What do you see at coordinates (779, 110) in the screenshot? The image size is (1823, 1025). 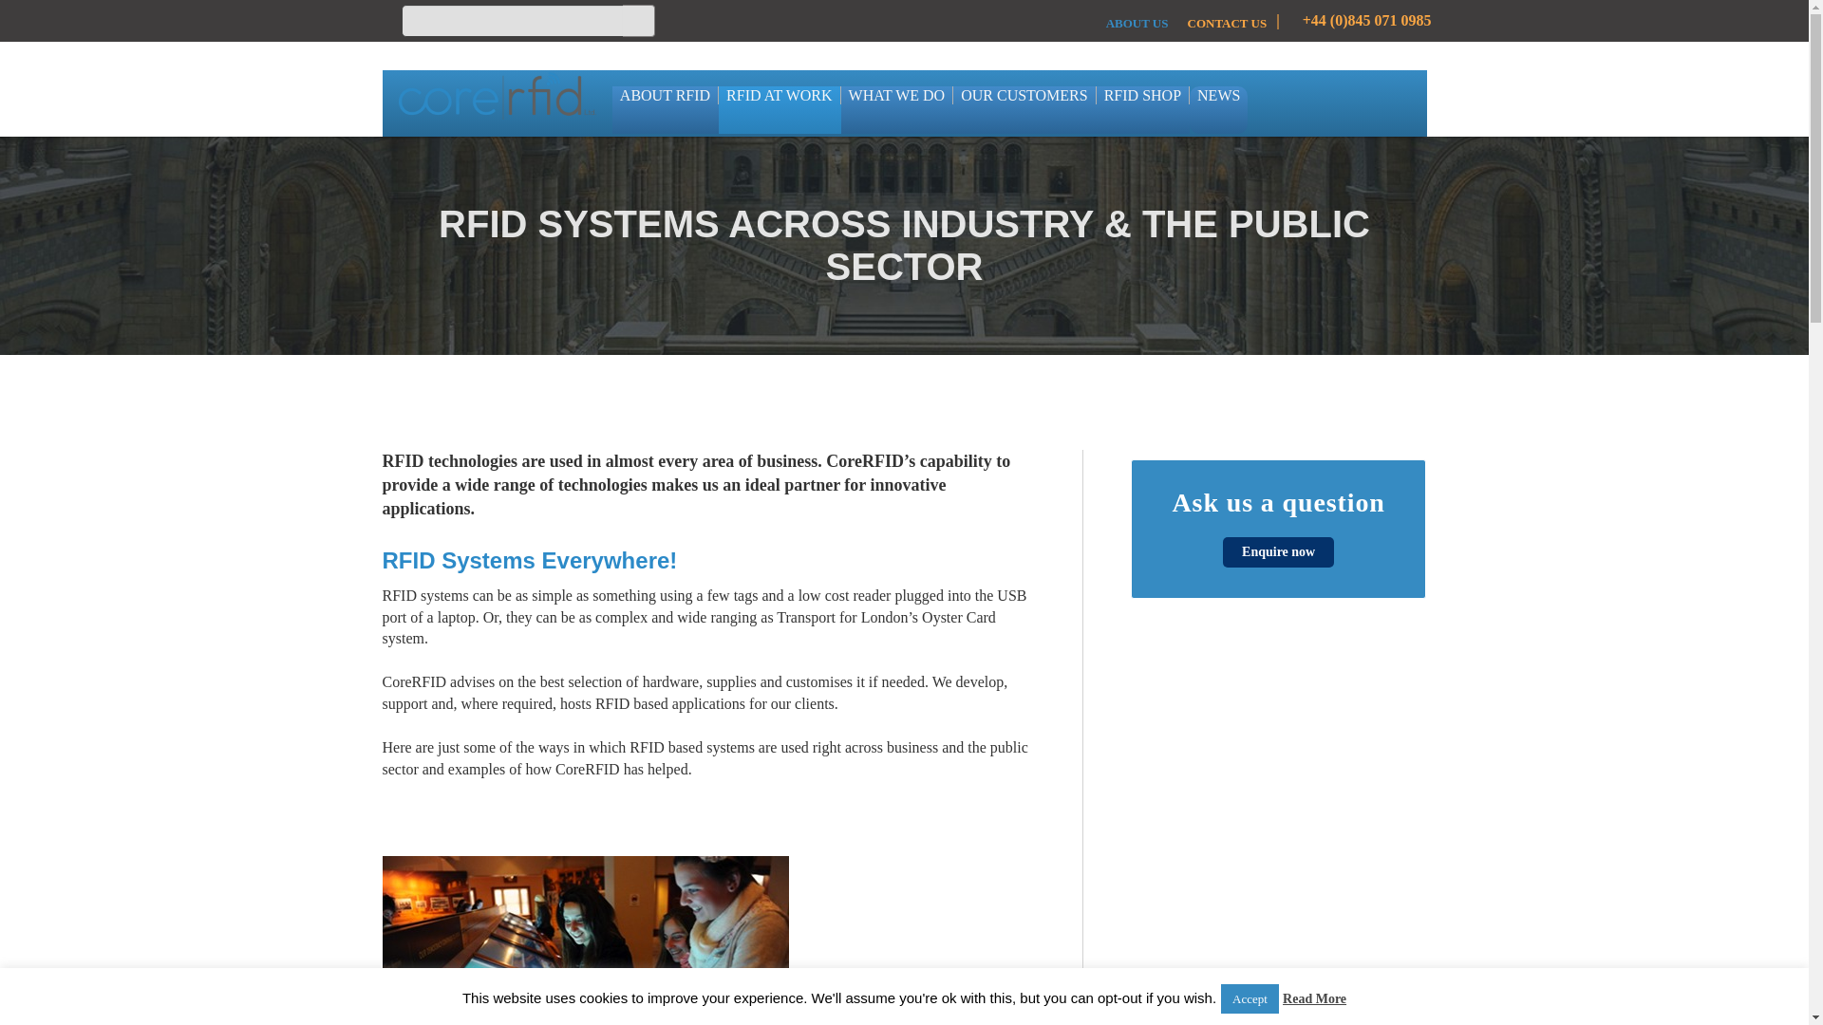 I see `RFID AT WORK` at bounding box center [779, 110].